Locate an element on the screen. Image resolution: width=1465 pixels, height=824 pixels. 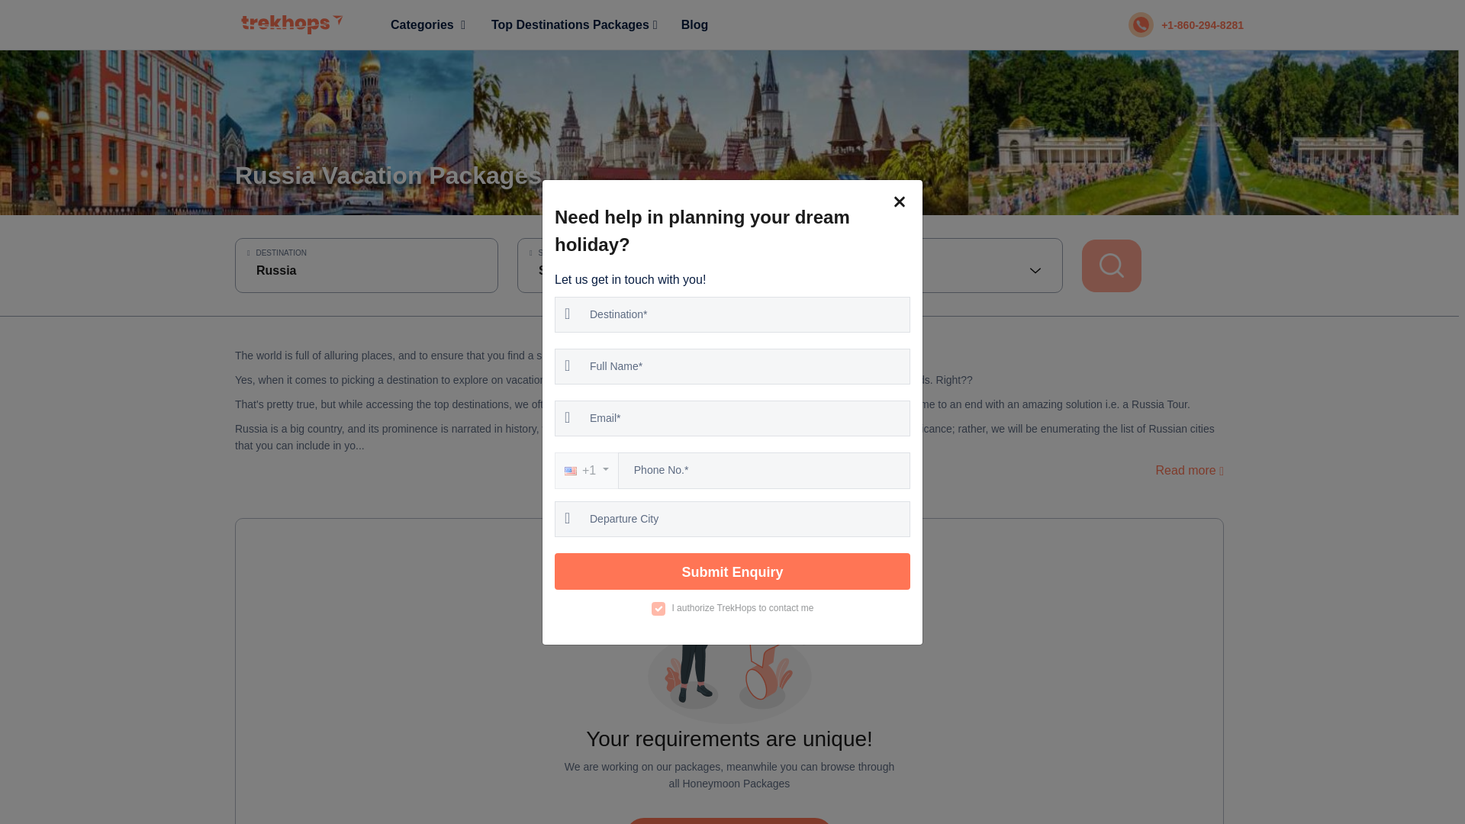
Explore Packages is located at coordinates (728, 821).